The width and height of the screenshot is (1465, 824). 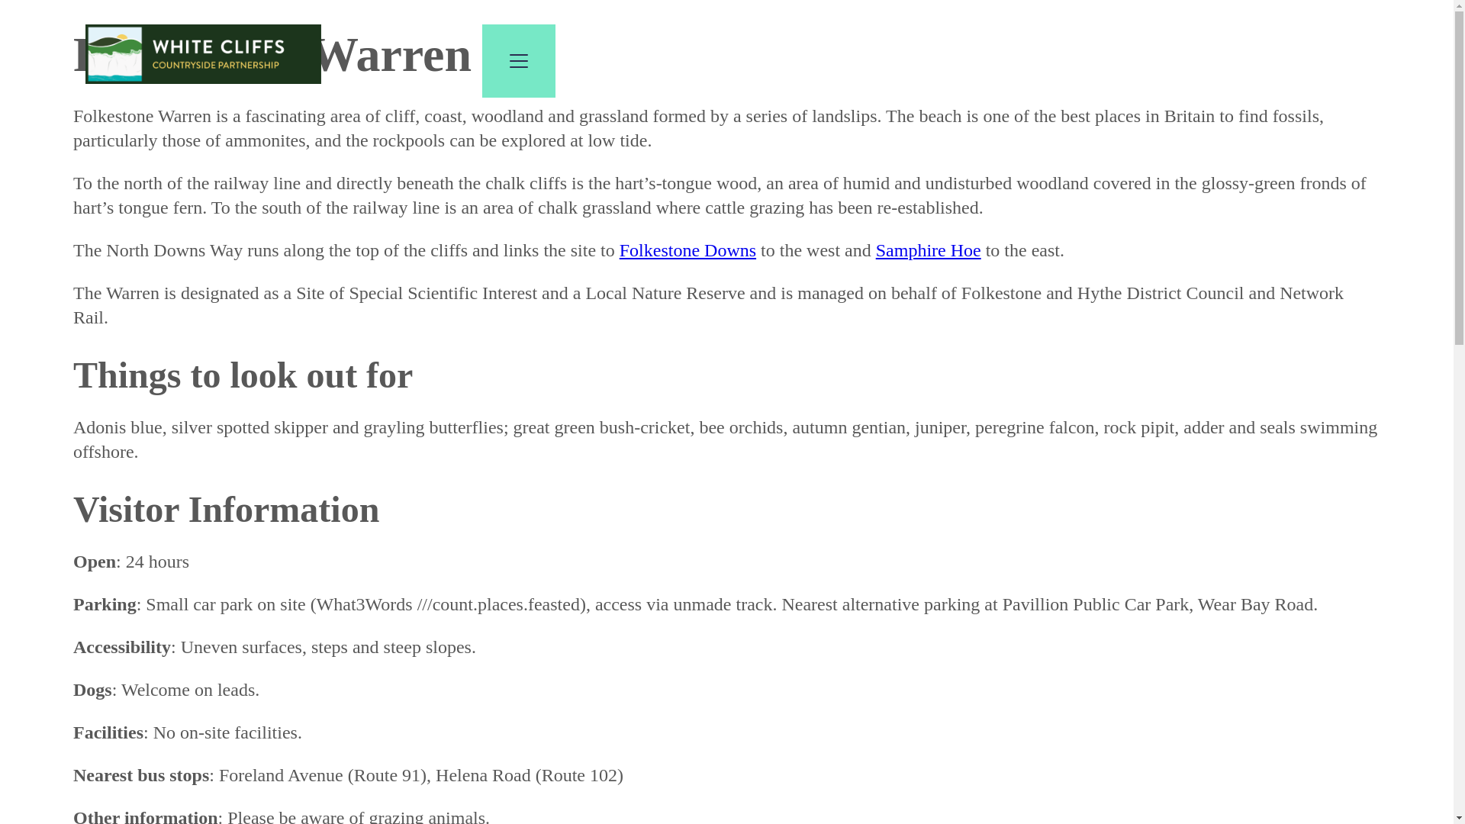 I want to click on Open menu, so click(x=518, y=61).